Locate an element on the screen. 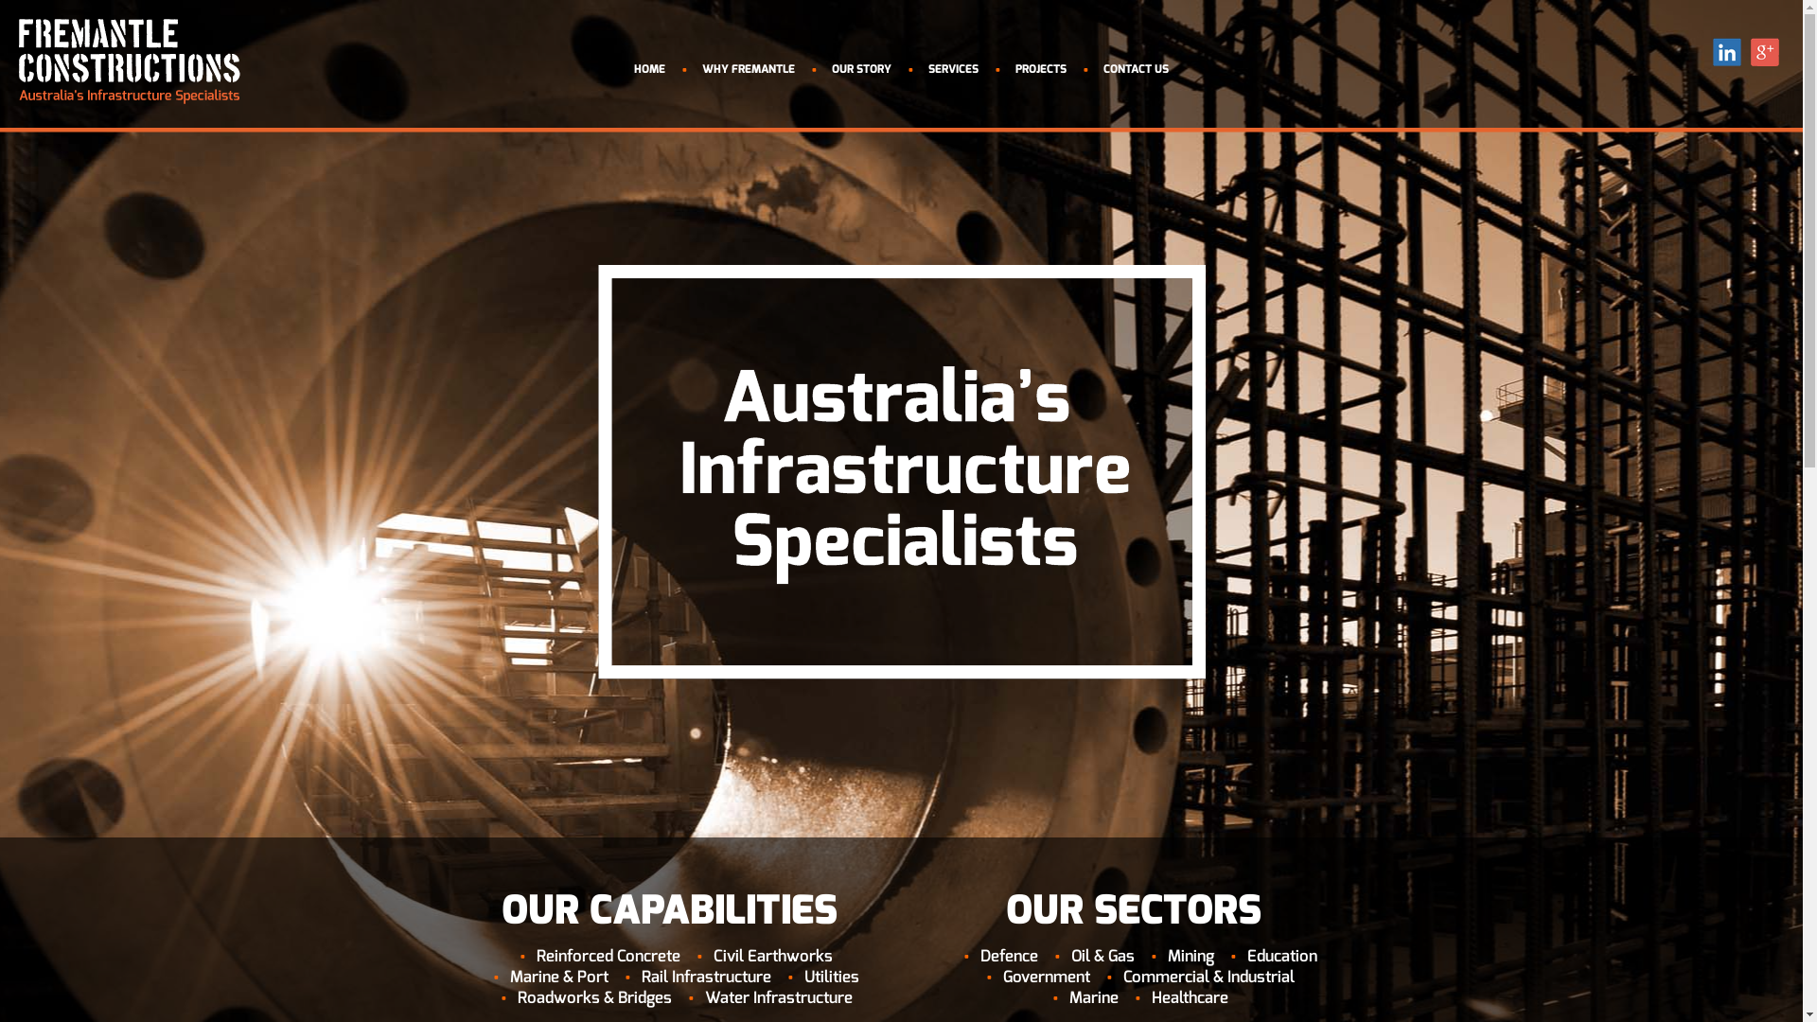  Government is located at coordinates (1047, 977).